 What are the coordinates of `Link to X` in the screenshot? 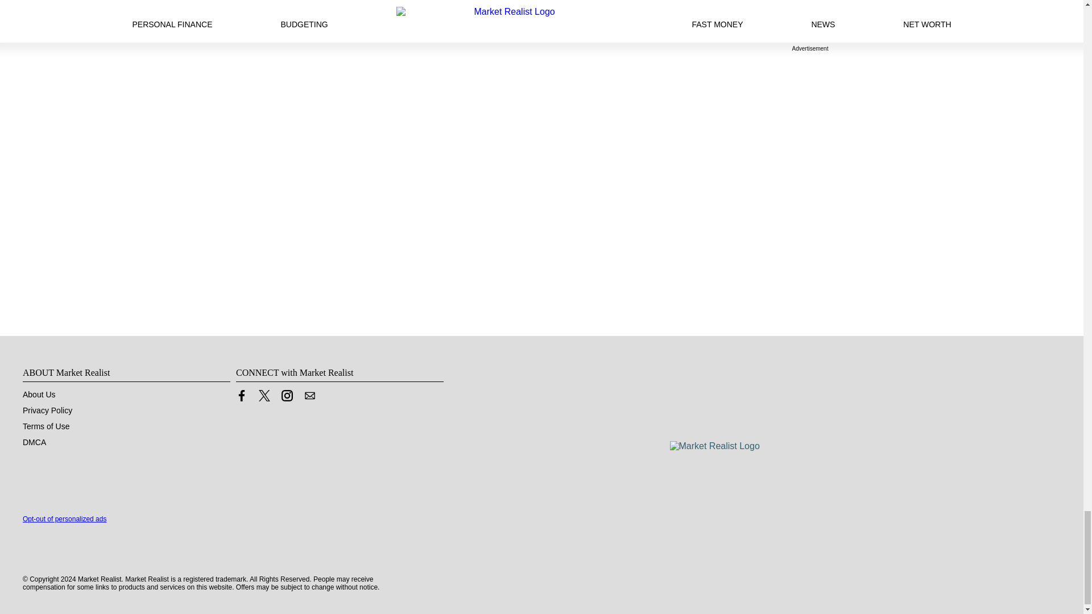 It's located at (264, 398).